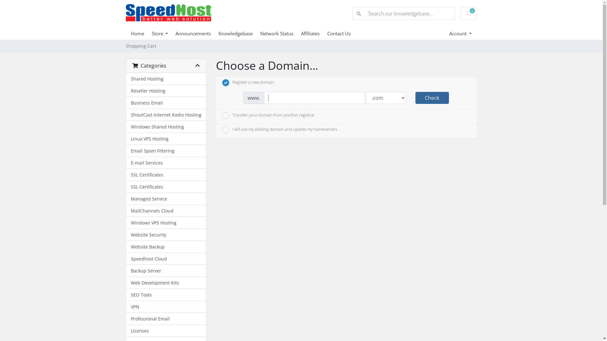 Image resolution: width=607 pixels, height=341 pixels. Describe the element at coordinates (166, 127) in the screenshot. I see `Windows Shared Hosting` at that location.